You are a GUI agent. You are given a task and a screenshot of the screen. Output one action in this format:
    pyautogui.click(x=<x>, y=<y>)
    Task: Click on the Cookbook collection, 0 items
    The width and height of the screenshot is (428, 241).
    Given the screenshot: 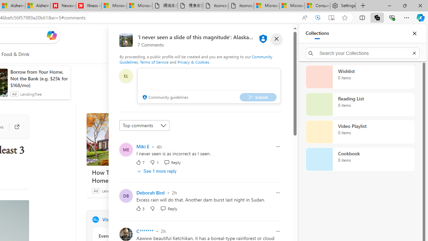 What is the action you would take?
    pyautogui.click(x=360, y=159)
    